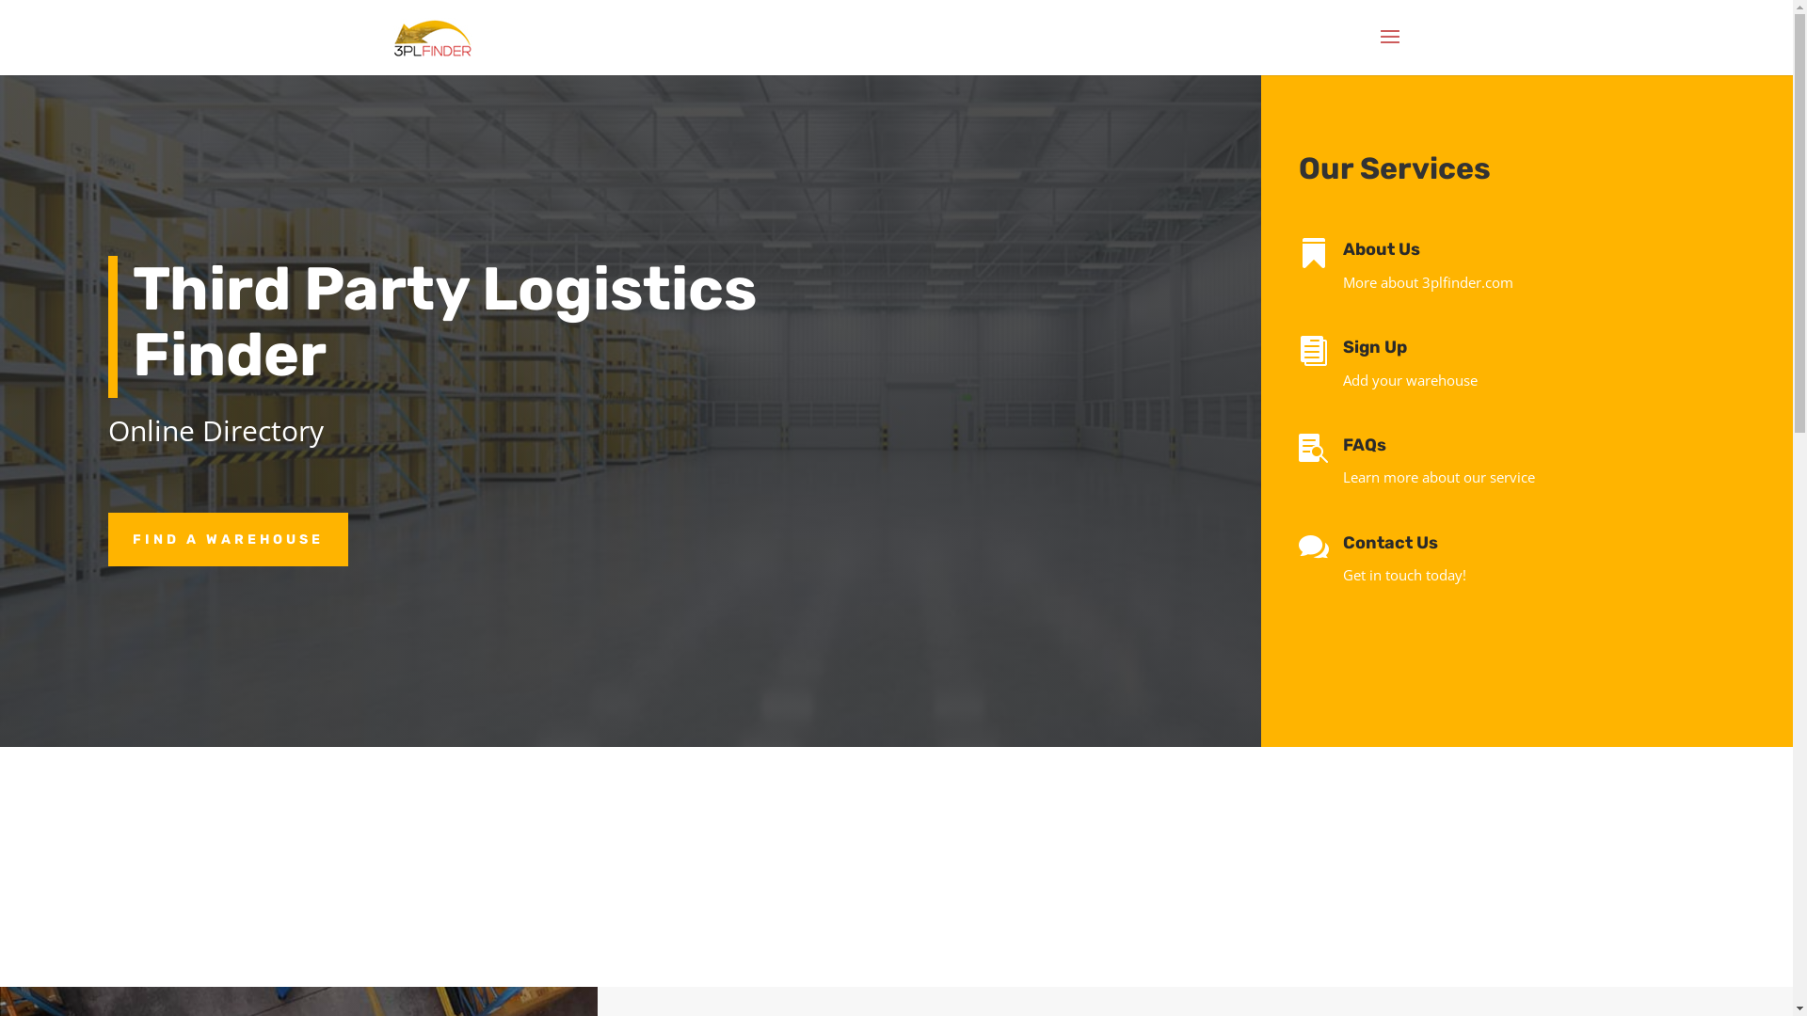  What do you see at coordinates (1375, 347) in the screenshot?
I see `Sign Up` at bounding box center [1375, 347].